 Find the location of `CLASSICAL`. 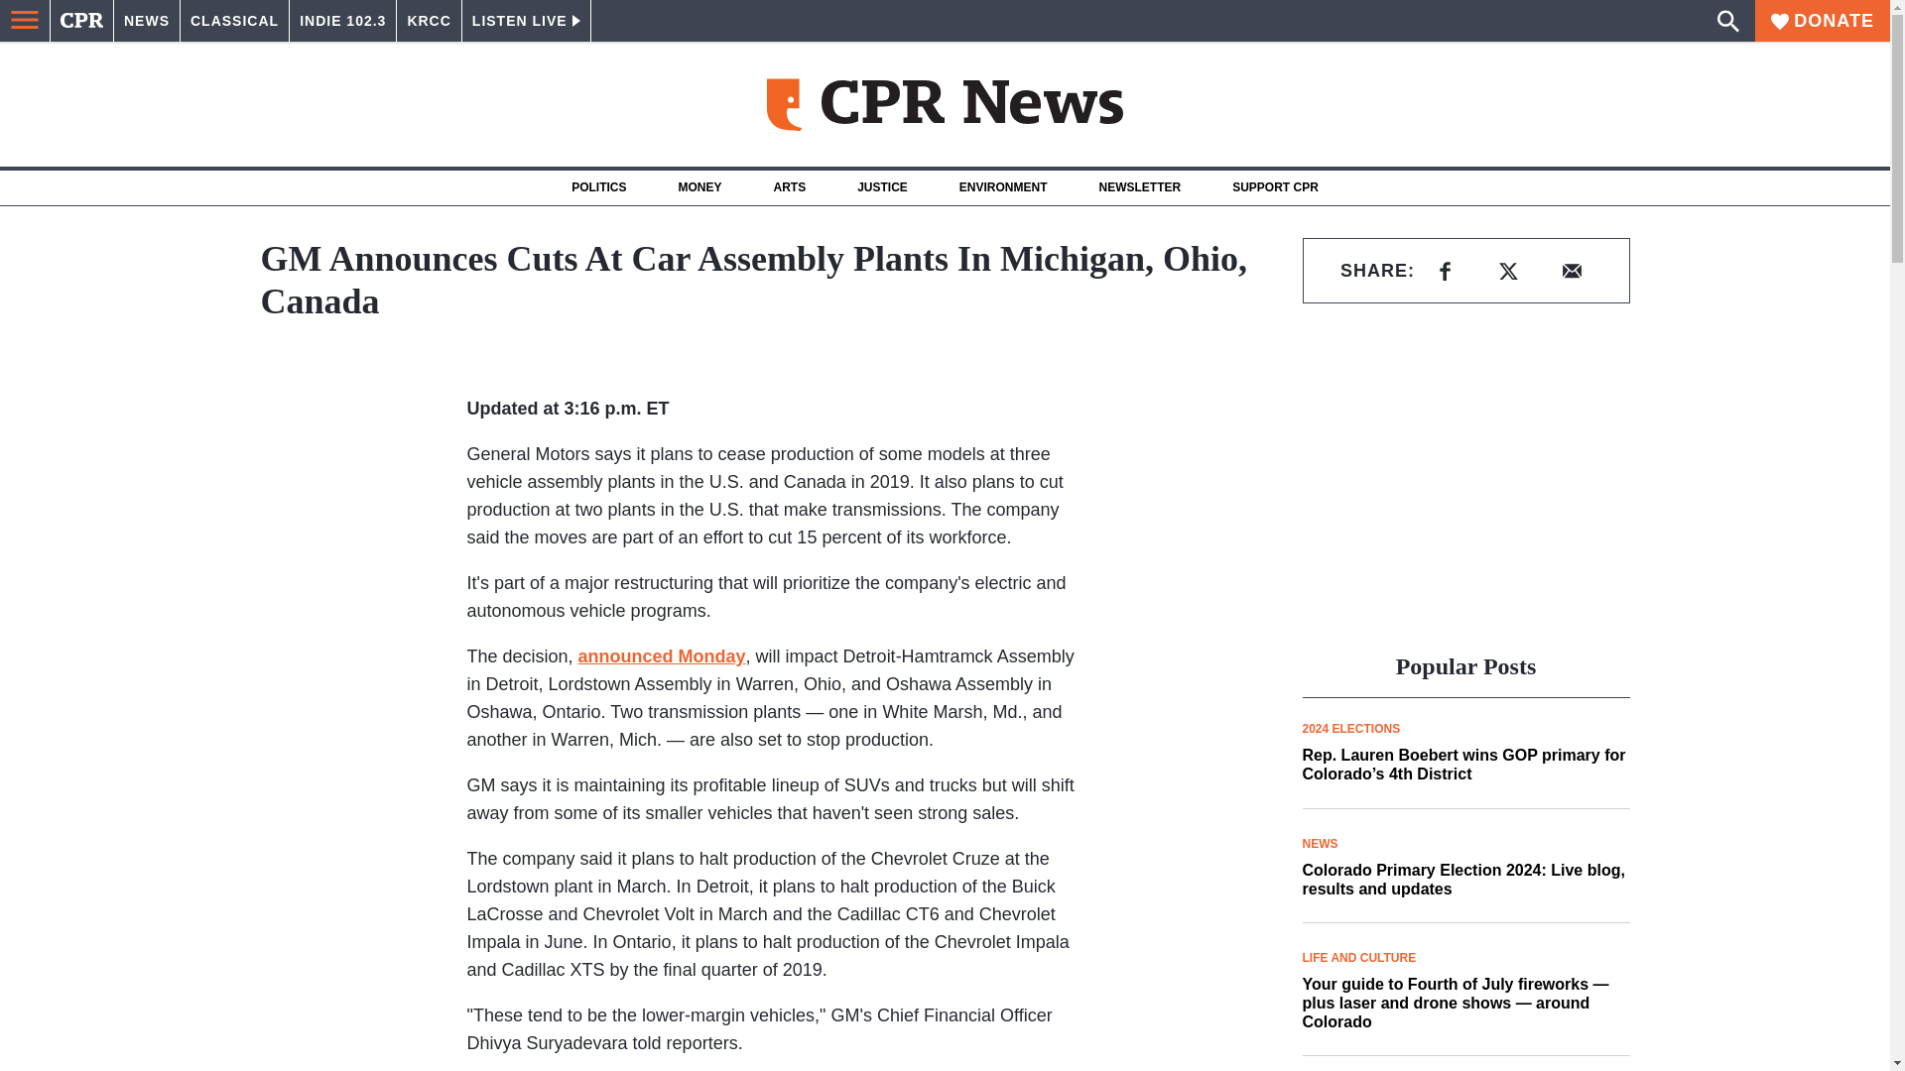

CLASSICAL is located at coordinates (234, 21).